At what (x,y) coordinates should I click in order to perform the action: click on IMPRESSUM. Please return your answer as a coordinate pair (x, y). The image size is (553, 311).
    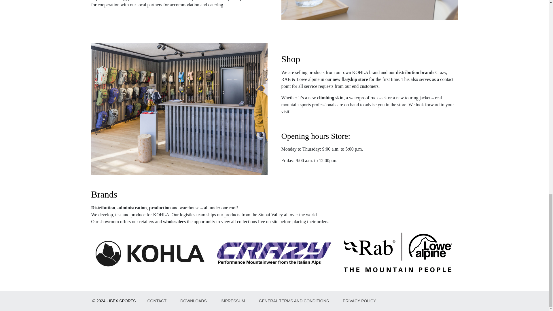
    Looking at the image, I should click on (233, 301).